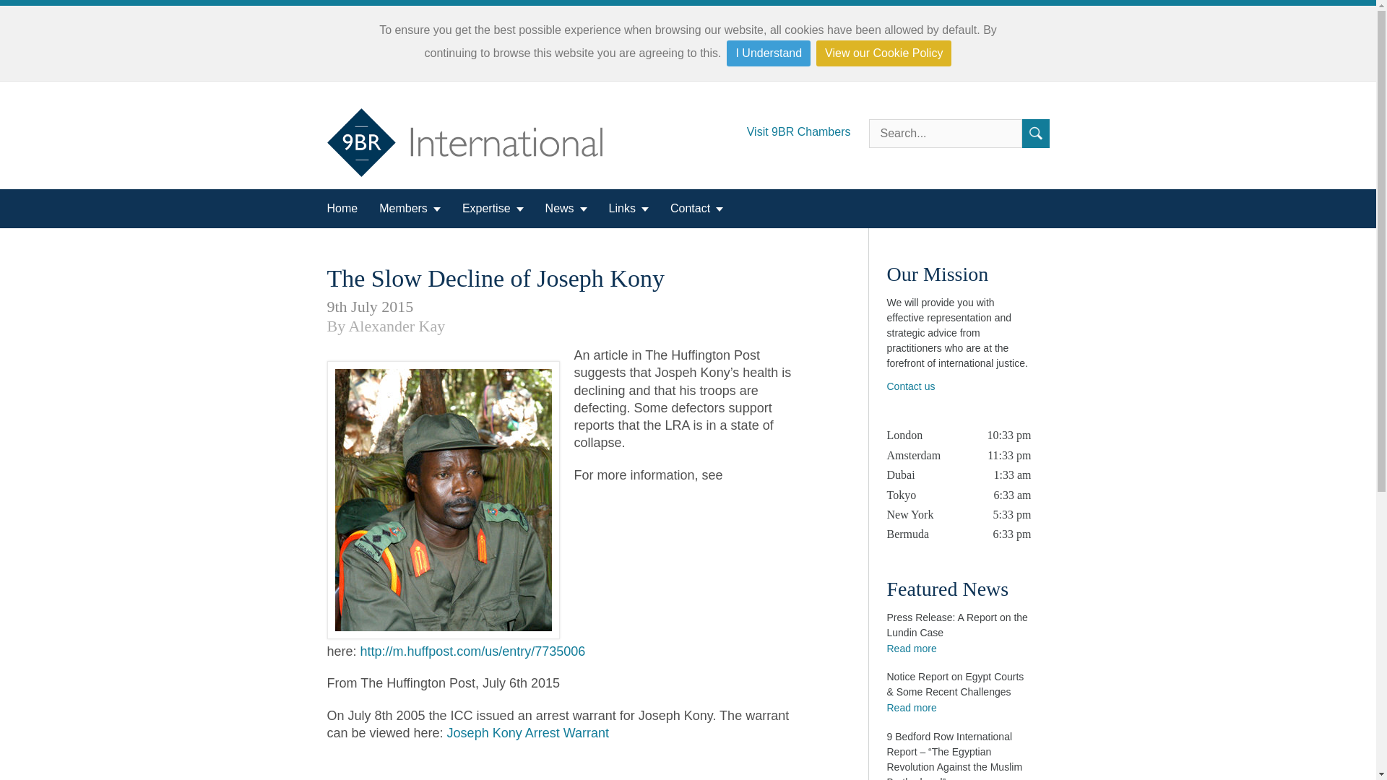  What do you see at coordinates (396, 326) in the screenshot?
I see `Posts by Alexander Kay` at bounding box center [396, 326].